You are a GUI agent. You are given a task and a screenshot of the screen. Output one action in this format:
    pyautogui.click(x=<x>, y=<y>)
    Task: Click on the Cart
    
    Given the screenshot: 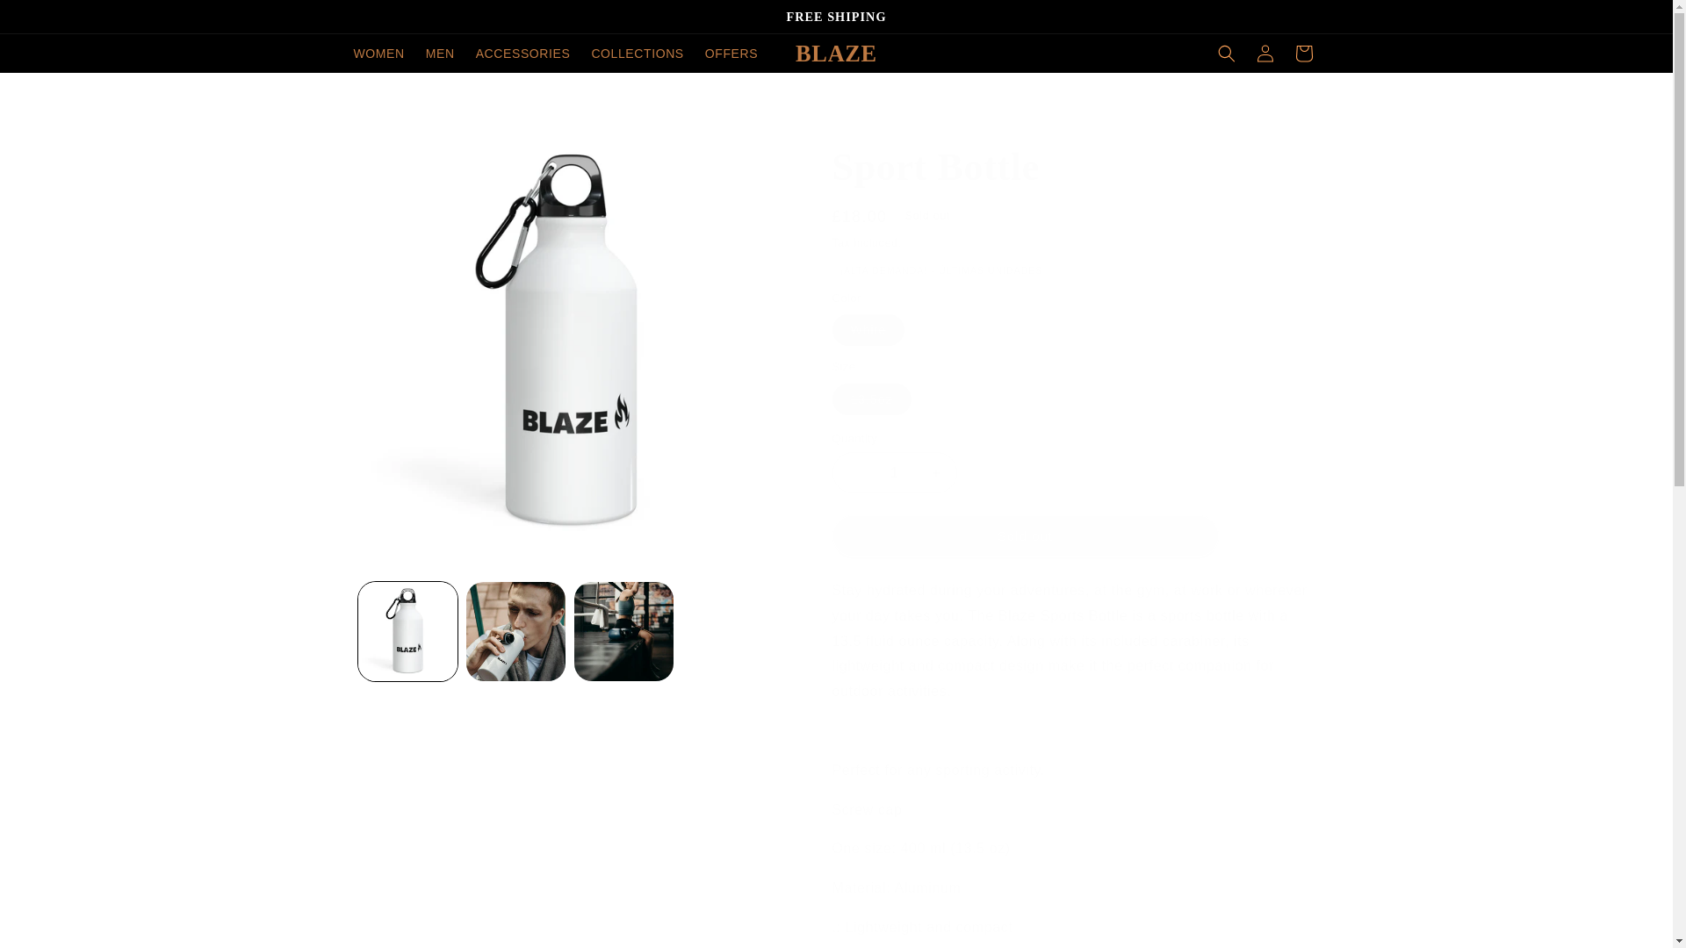 What is the action you would take?
    pyautogui.click(x=1302, y=53)
    